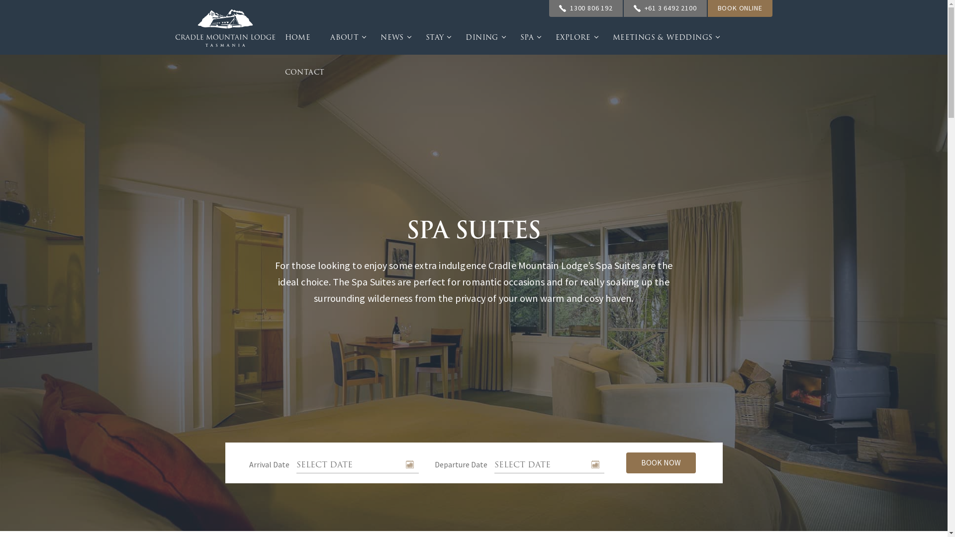 This screenshot has height=537, width=955. I want to click on MEETINGS & WEDDINGS, so click(664, 37).